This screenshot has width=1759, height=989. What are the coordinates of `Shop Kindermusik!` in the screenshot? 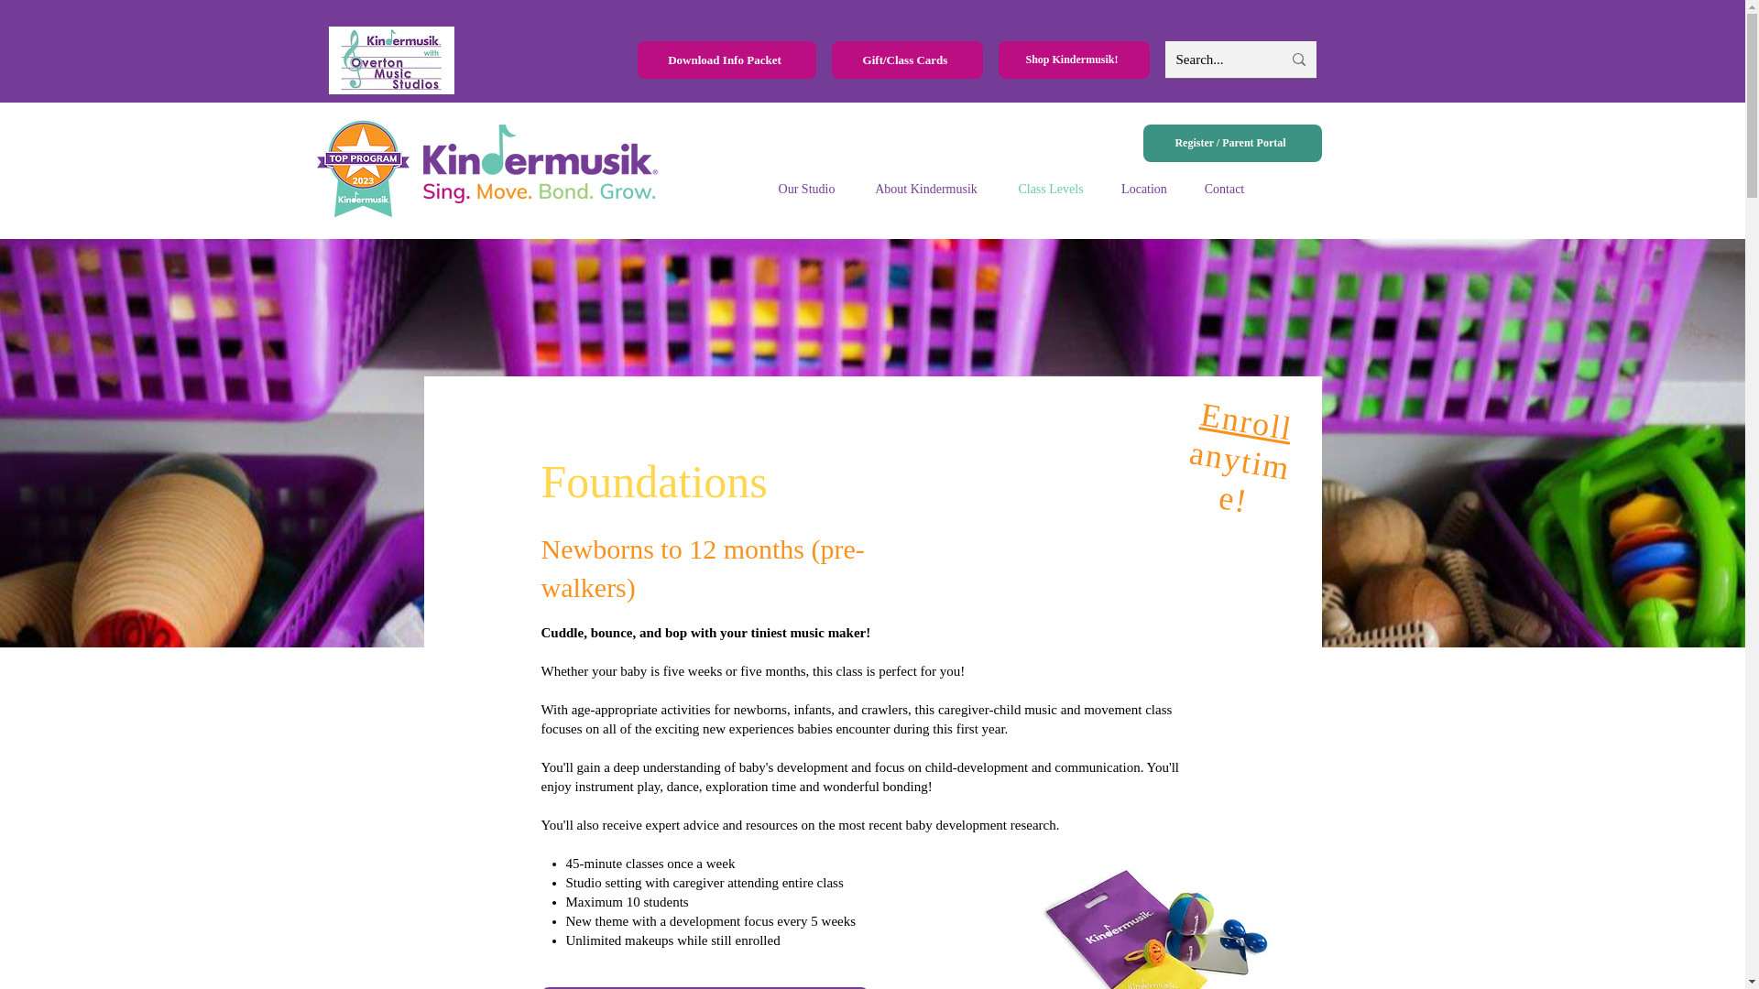 It's located at (1074, 60).